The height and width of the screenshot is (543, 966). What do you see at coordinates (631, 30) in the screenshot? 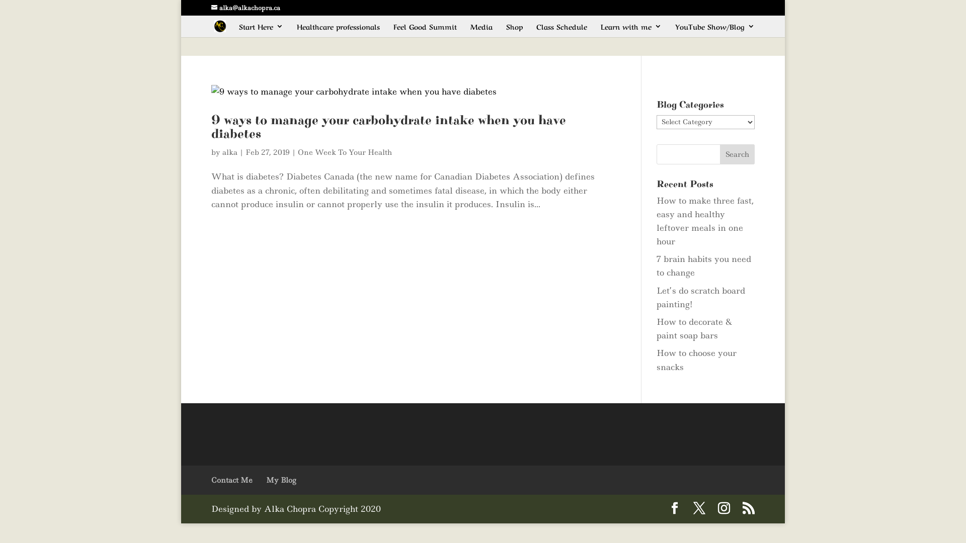
I see `Learn with me` at bounding box center [631, 30].